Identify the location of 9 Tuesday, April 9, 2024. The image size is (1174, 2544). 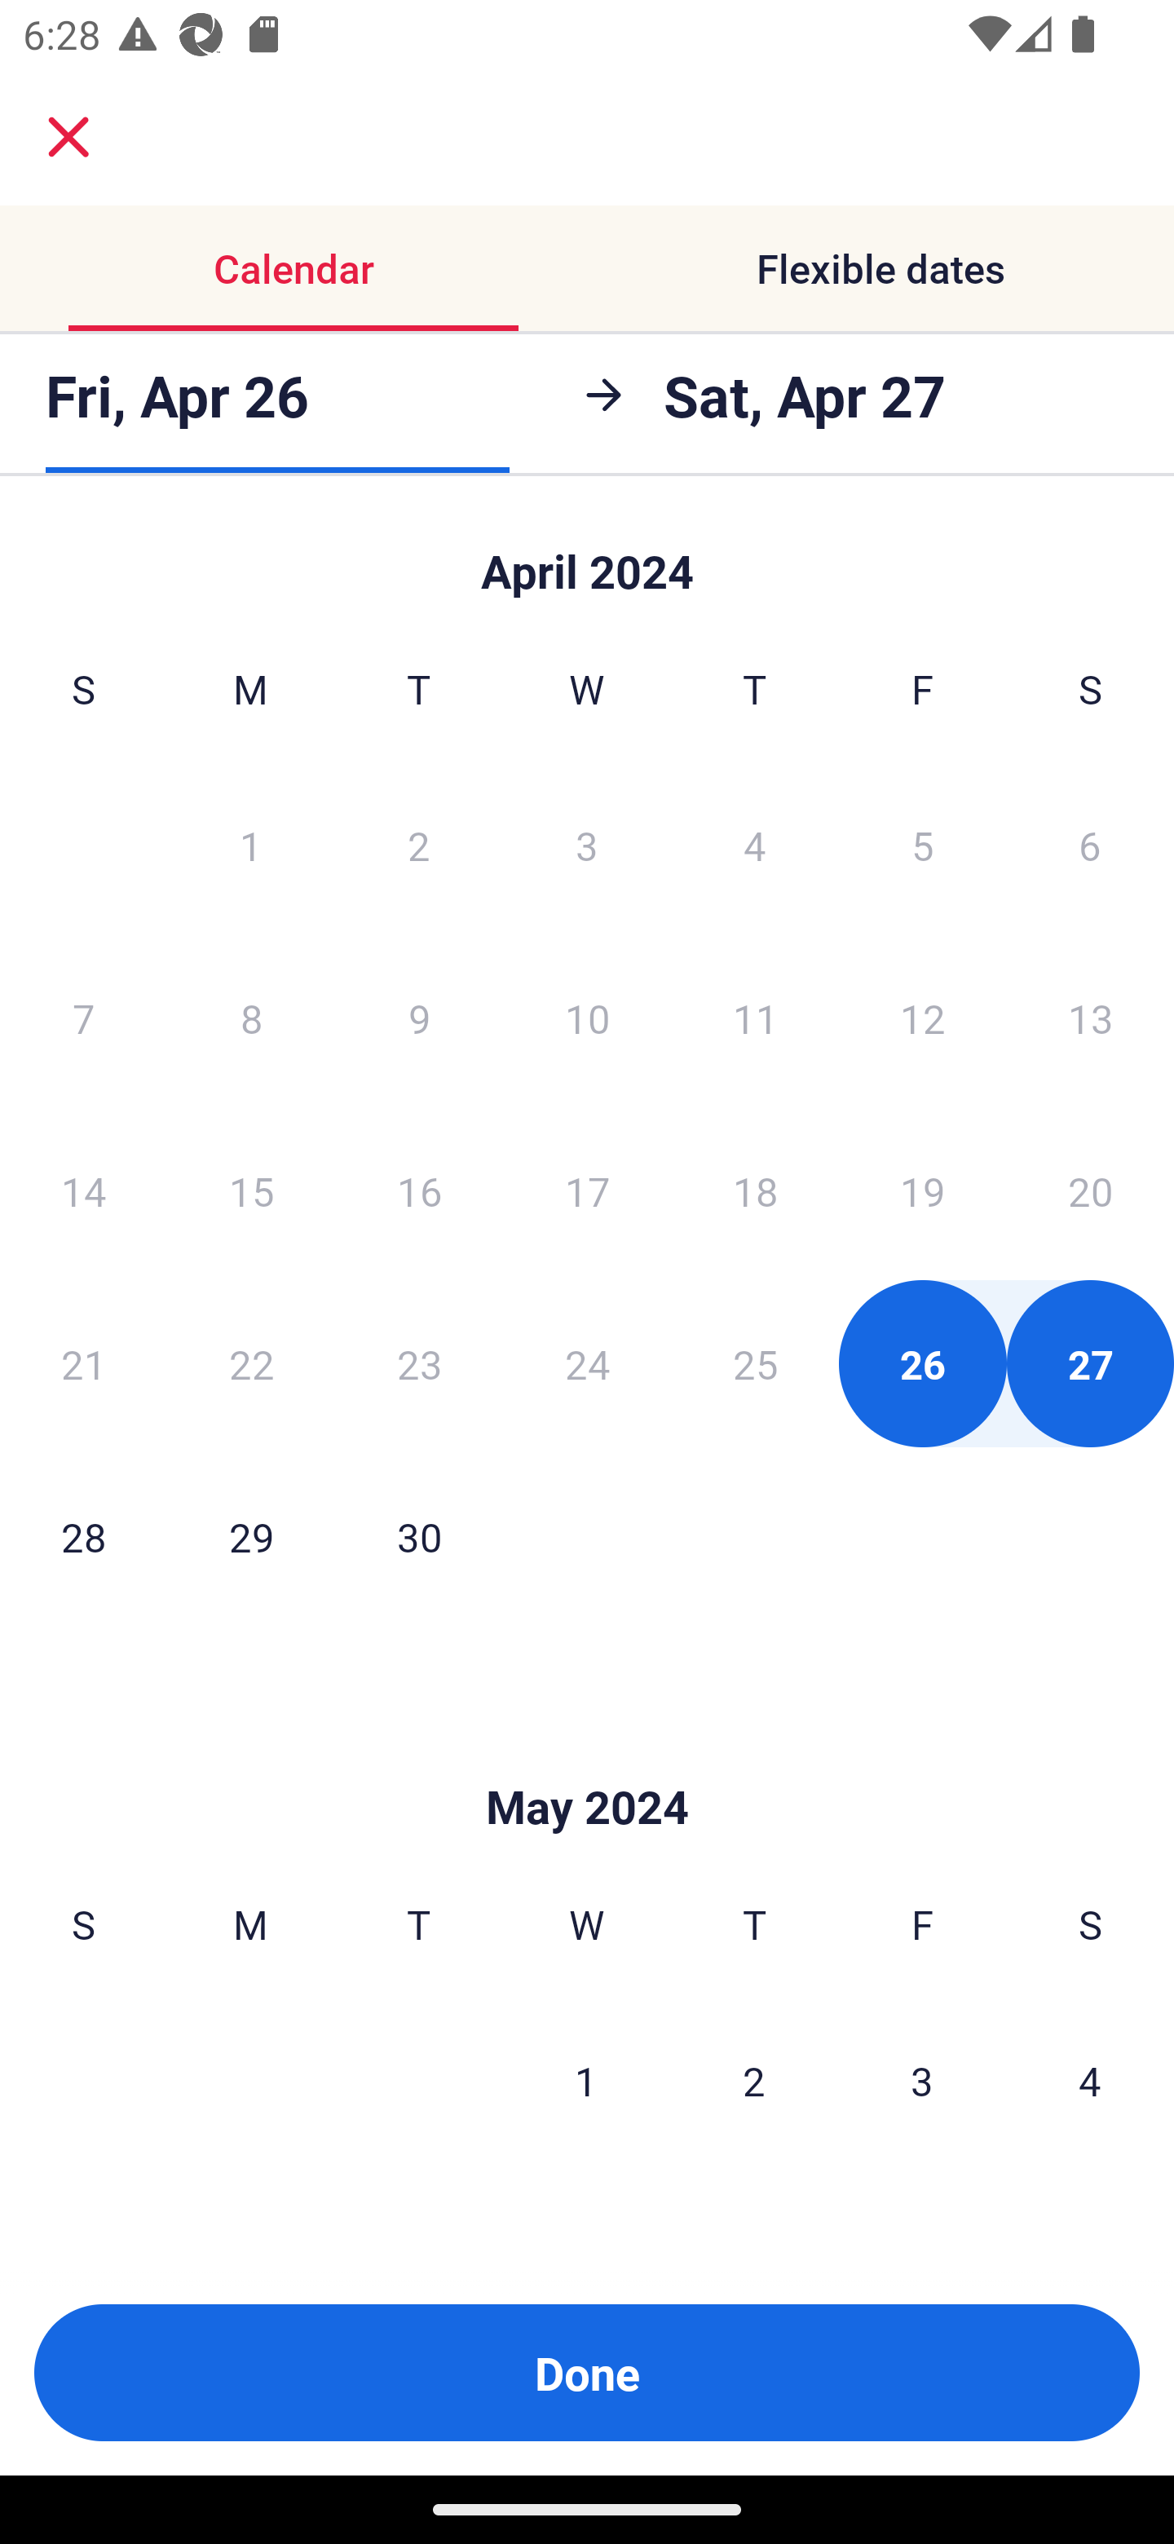
(419, 1018).